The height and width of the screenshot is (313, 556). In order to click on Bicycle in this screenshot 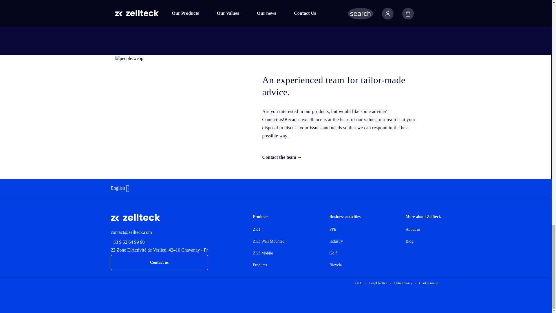, I will do `click(345, 265)`.